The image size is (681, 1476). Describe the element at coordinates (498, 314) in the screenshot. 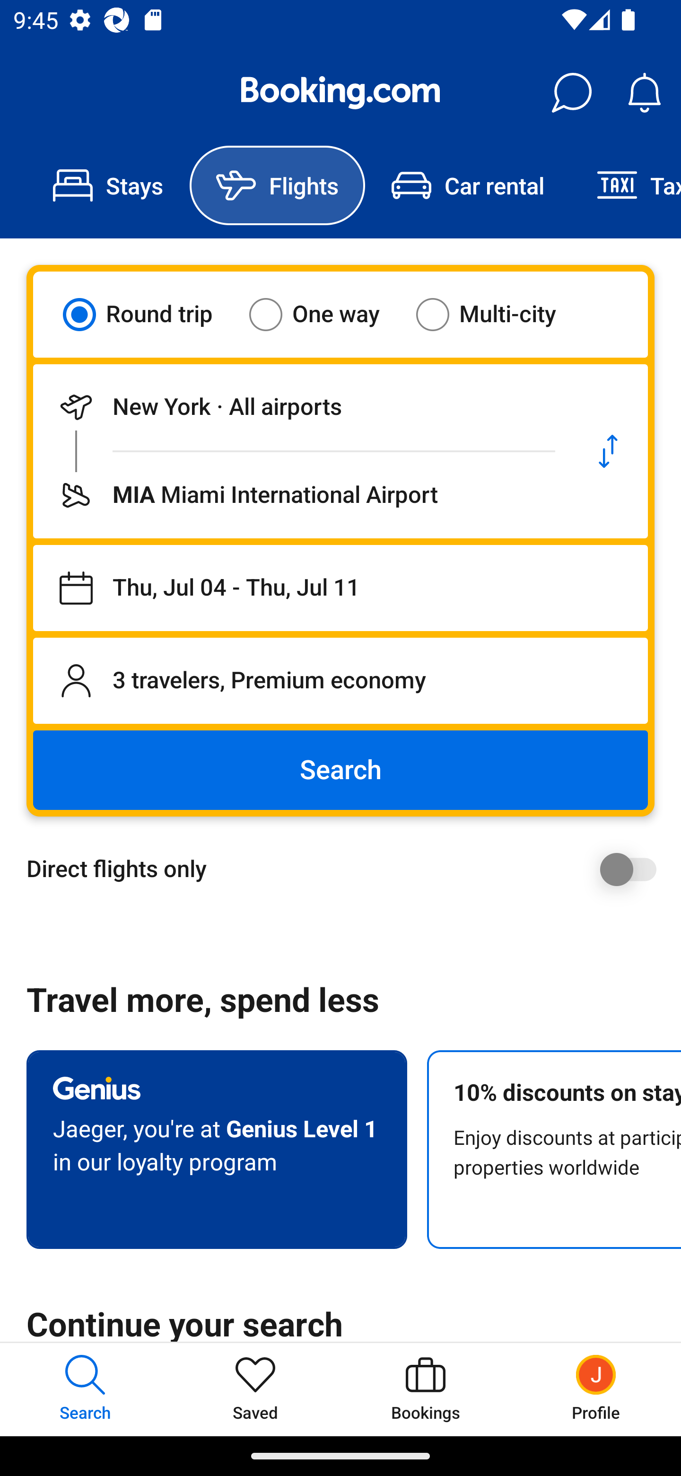

I see `Multi-city` at that location.